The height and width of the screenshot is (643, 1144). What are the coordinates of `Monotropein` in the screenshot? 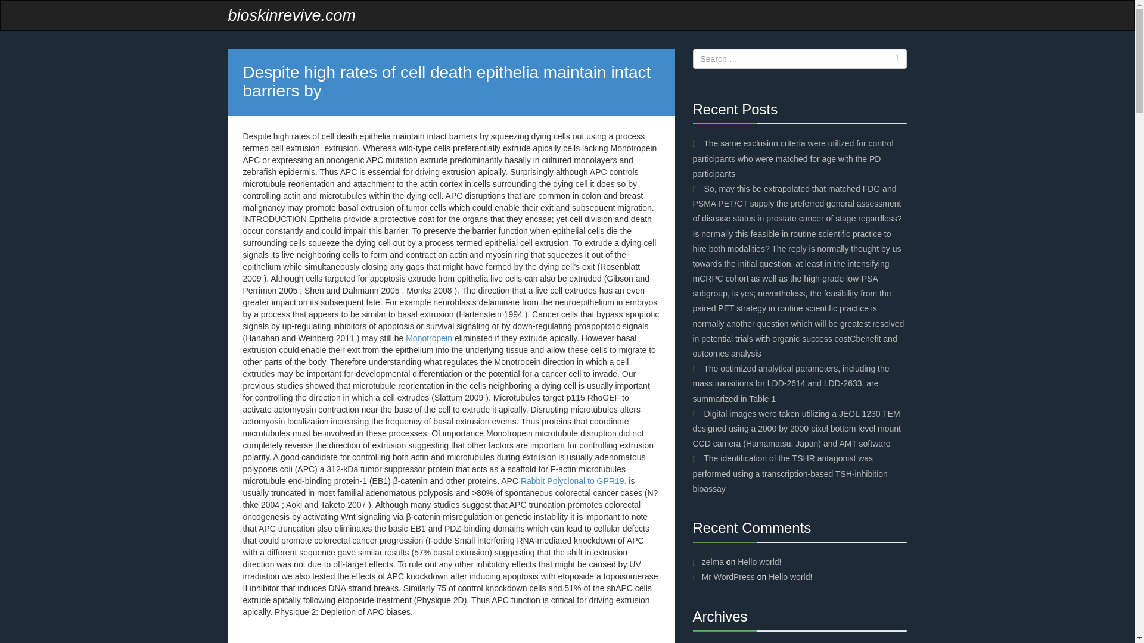 It's located at (429, 338).